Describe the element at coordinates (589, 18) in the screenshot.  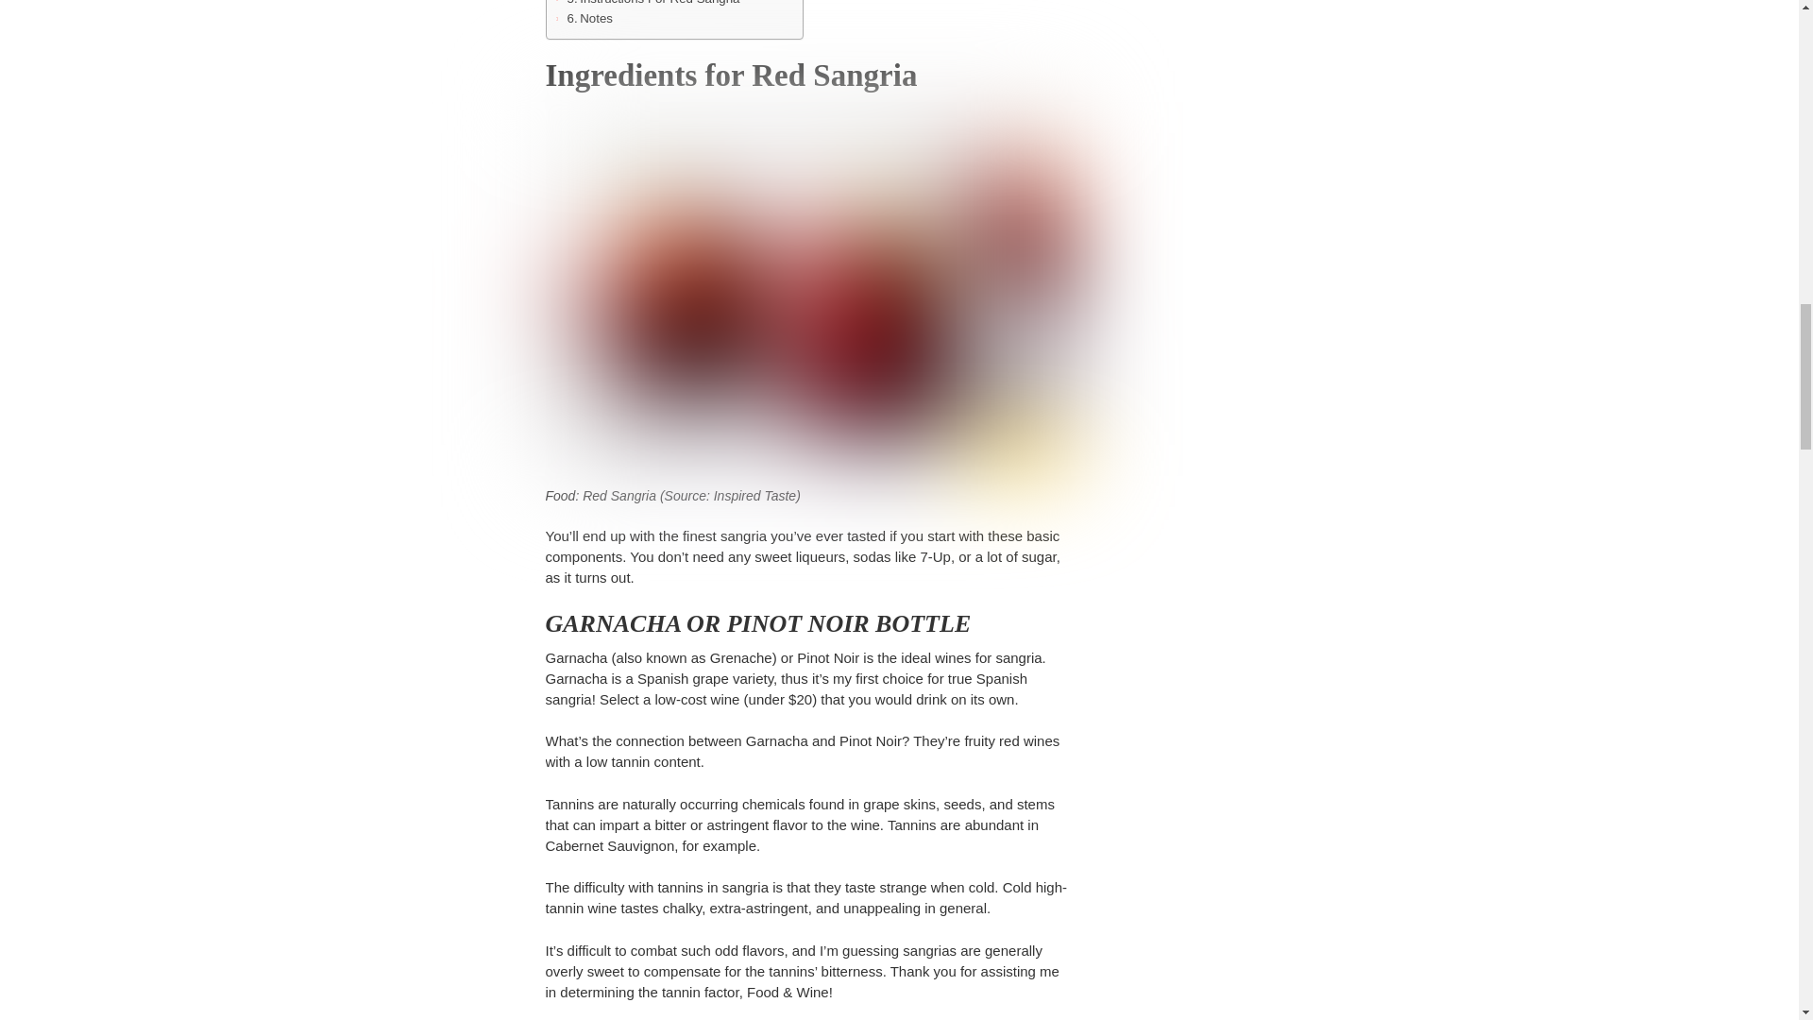
I see `Notes` at that location.